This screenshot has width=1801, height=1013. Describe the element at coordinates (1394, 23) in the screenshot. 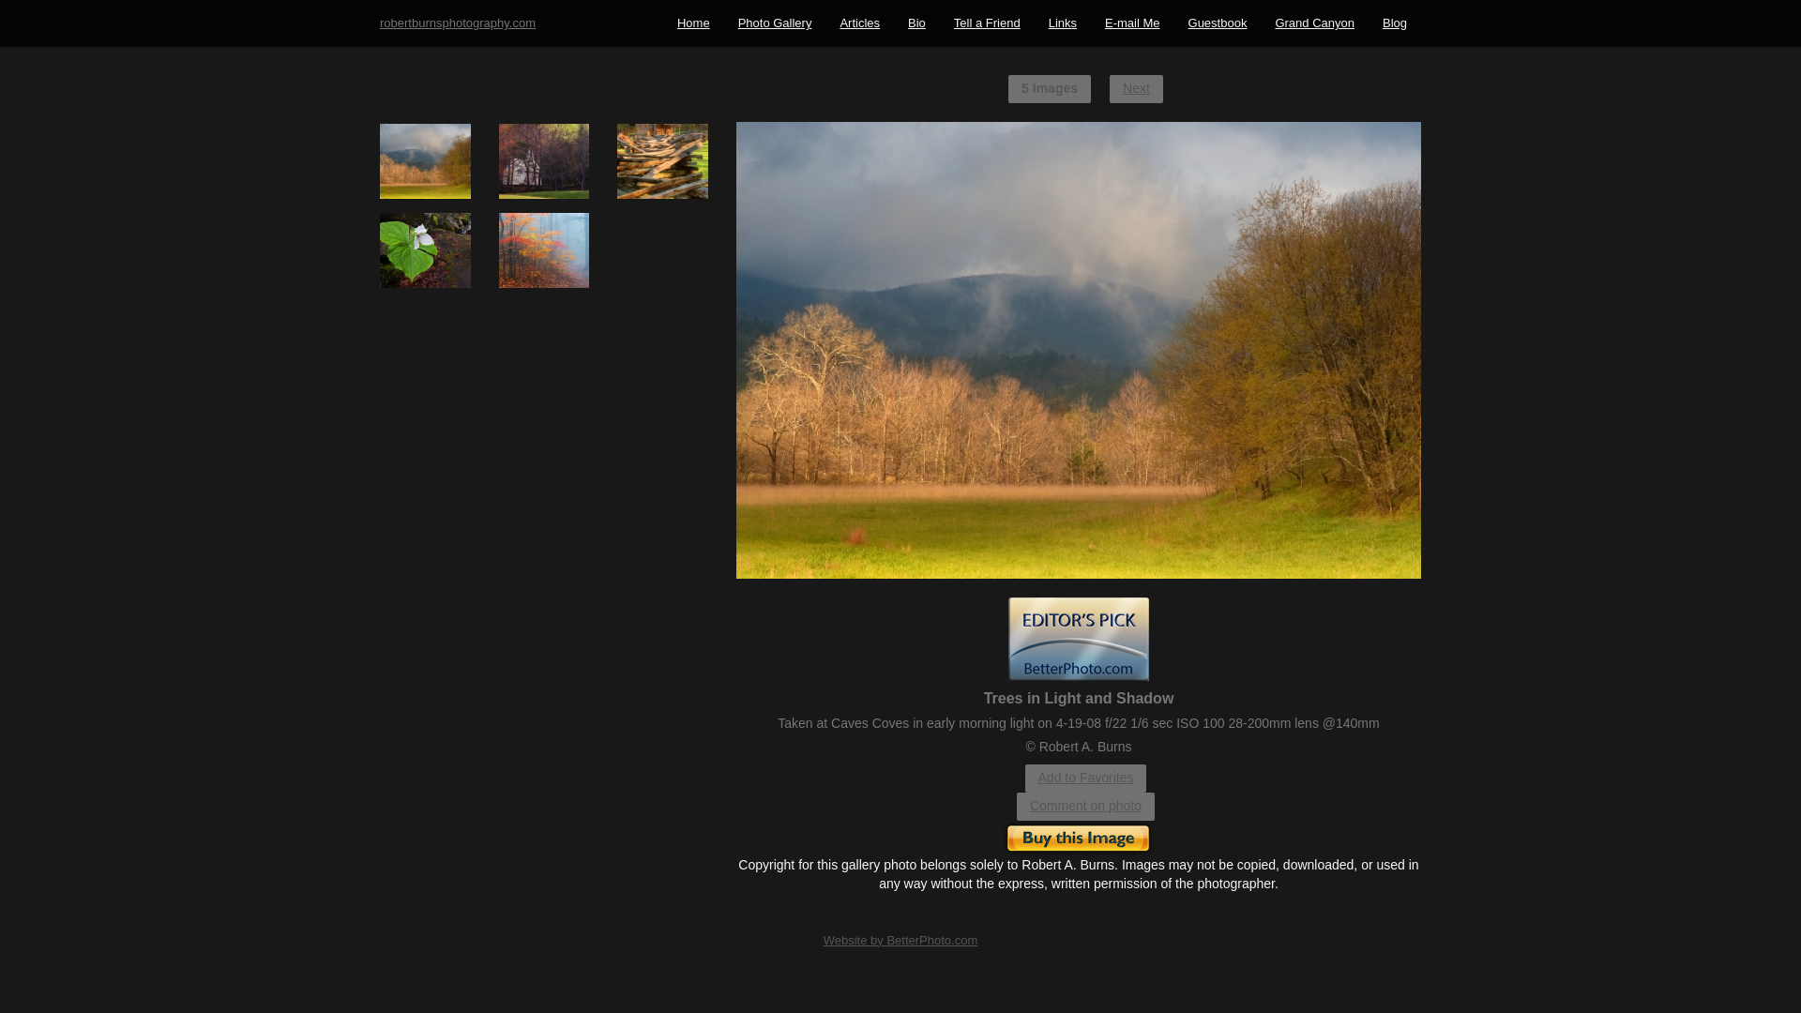

I see `Blog` at that location.